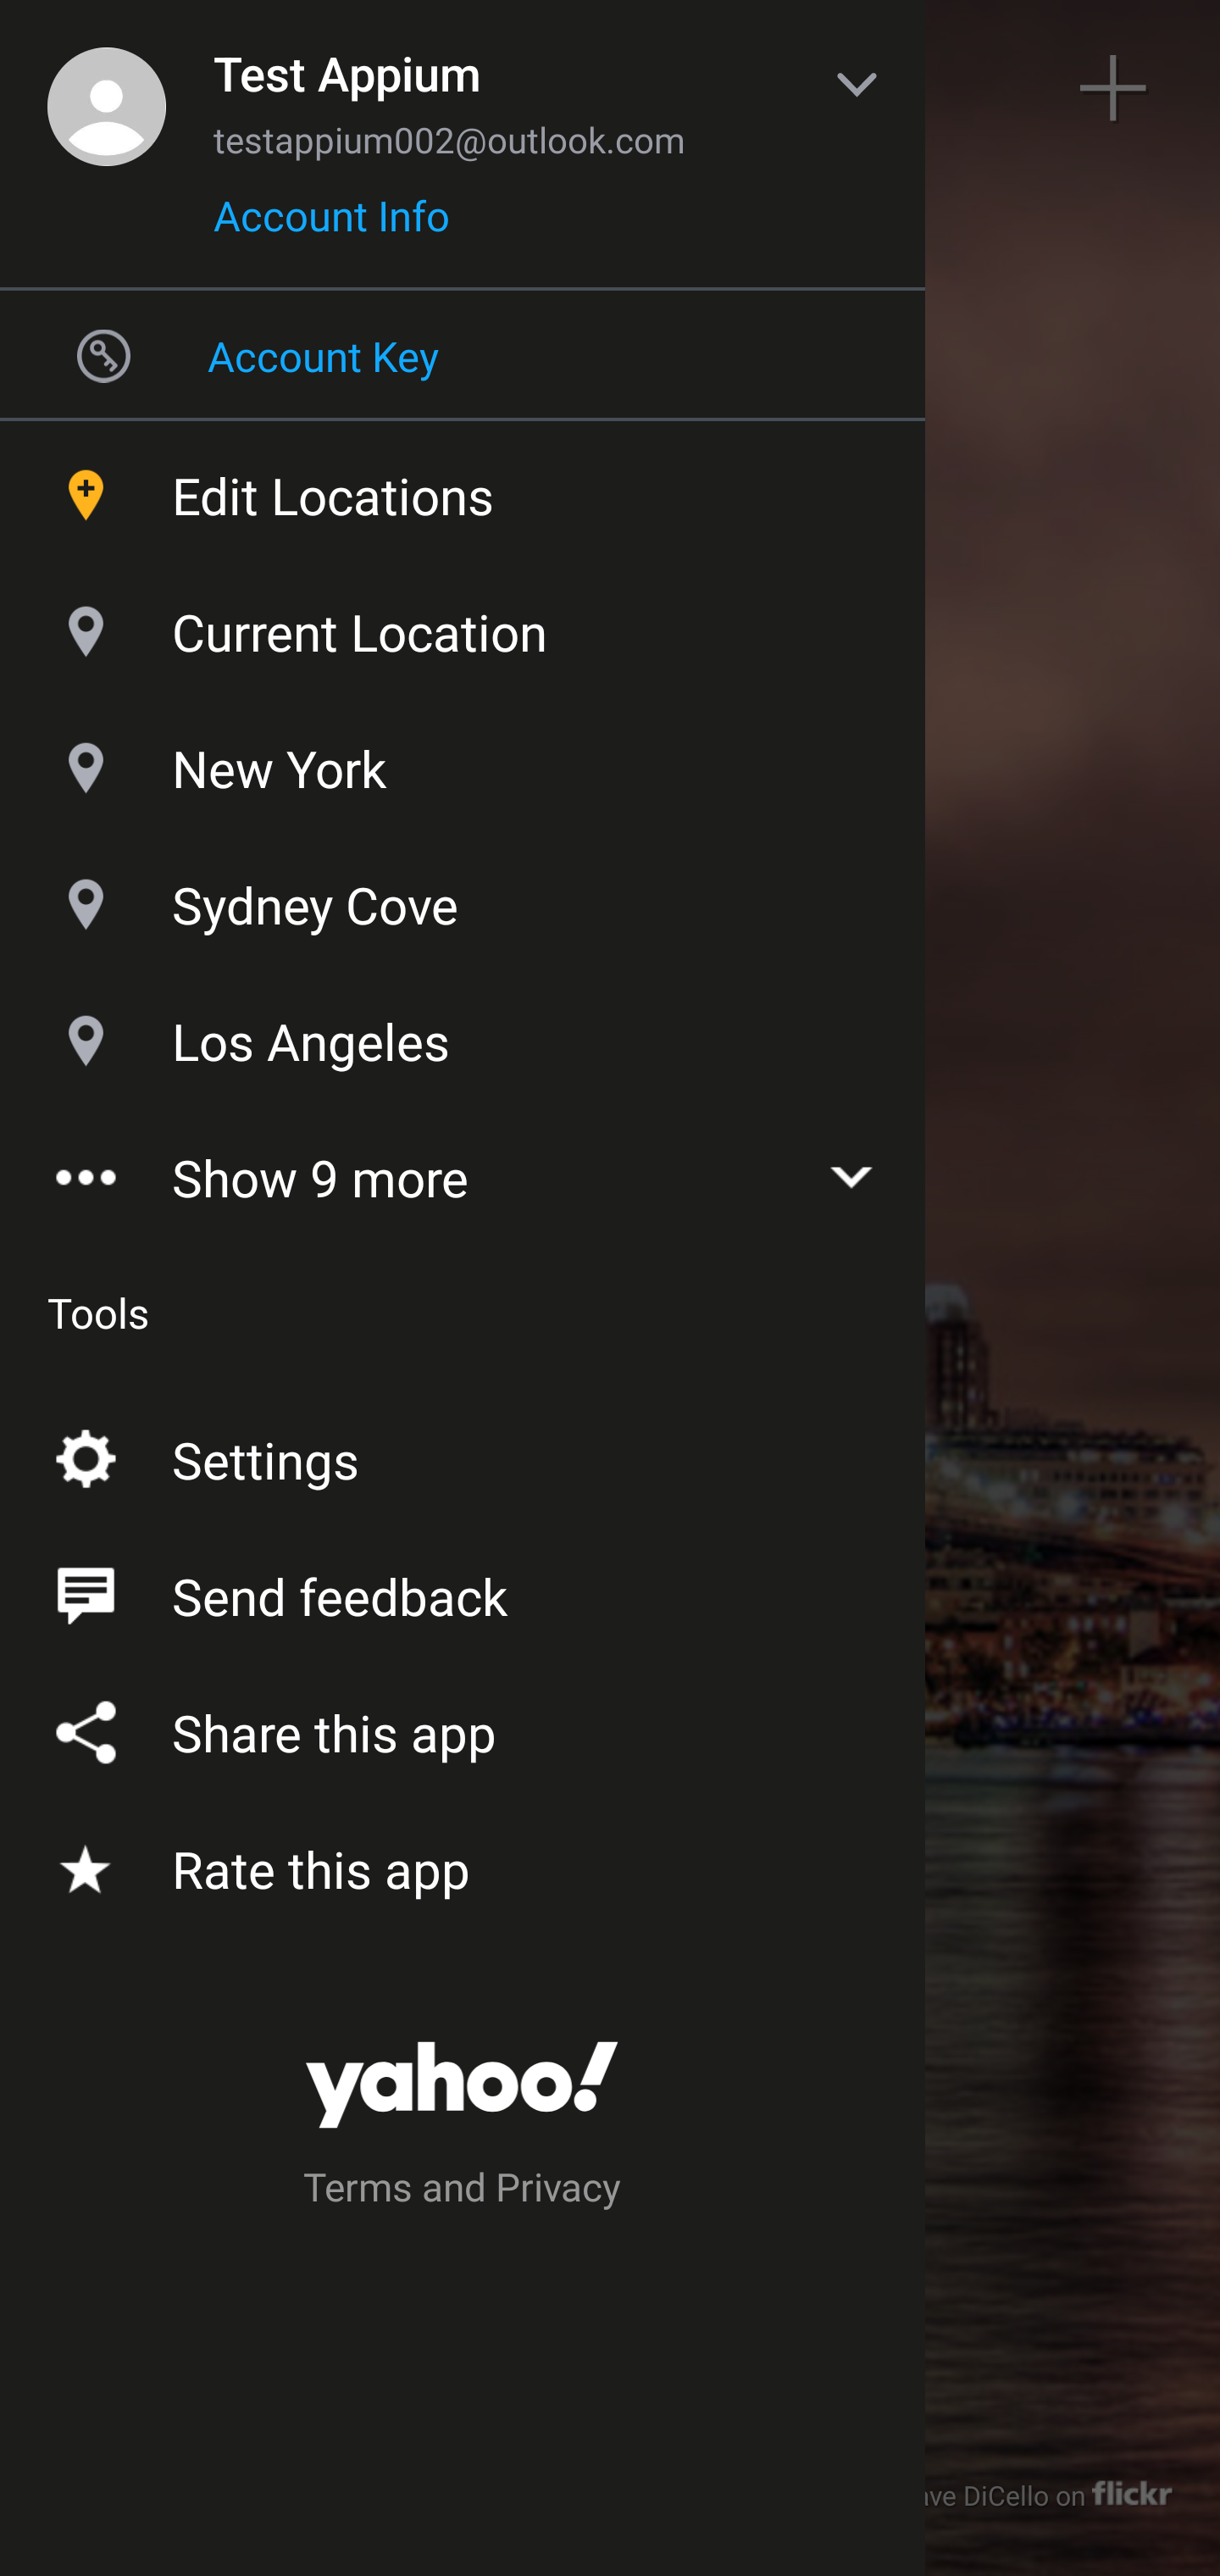 The height and width of the screenshot is (2576, 1220). What do you see at coordinates (463, 488) in the screenshot?
I see `Edit Locations` at bounding box center [463, 488].